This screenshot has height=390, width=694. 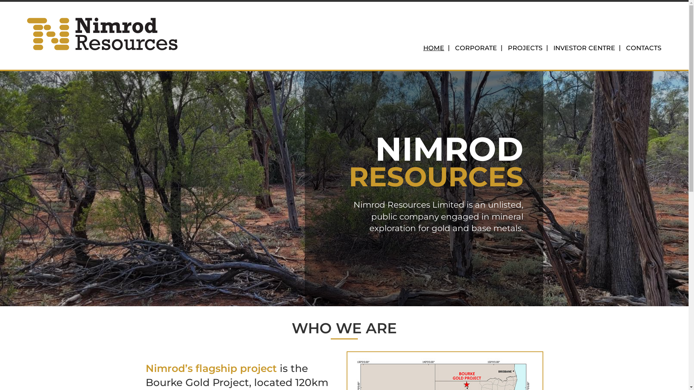 I want to click on CONTACTS, so click(x=641, y=48).